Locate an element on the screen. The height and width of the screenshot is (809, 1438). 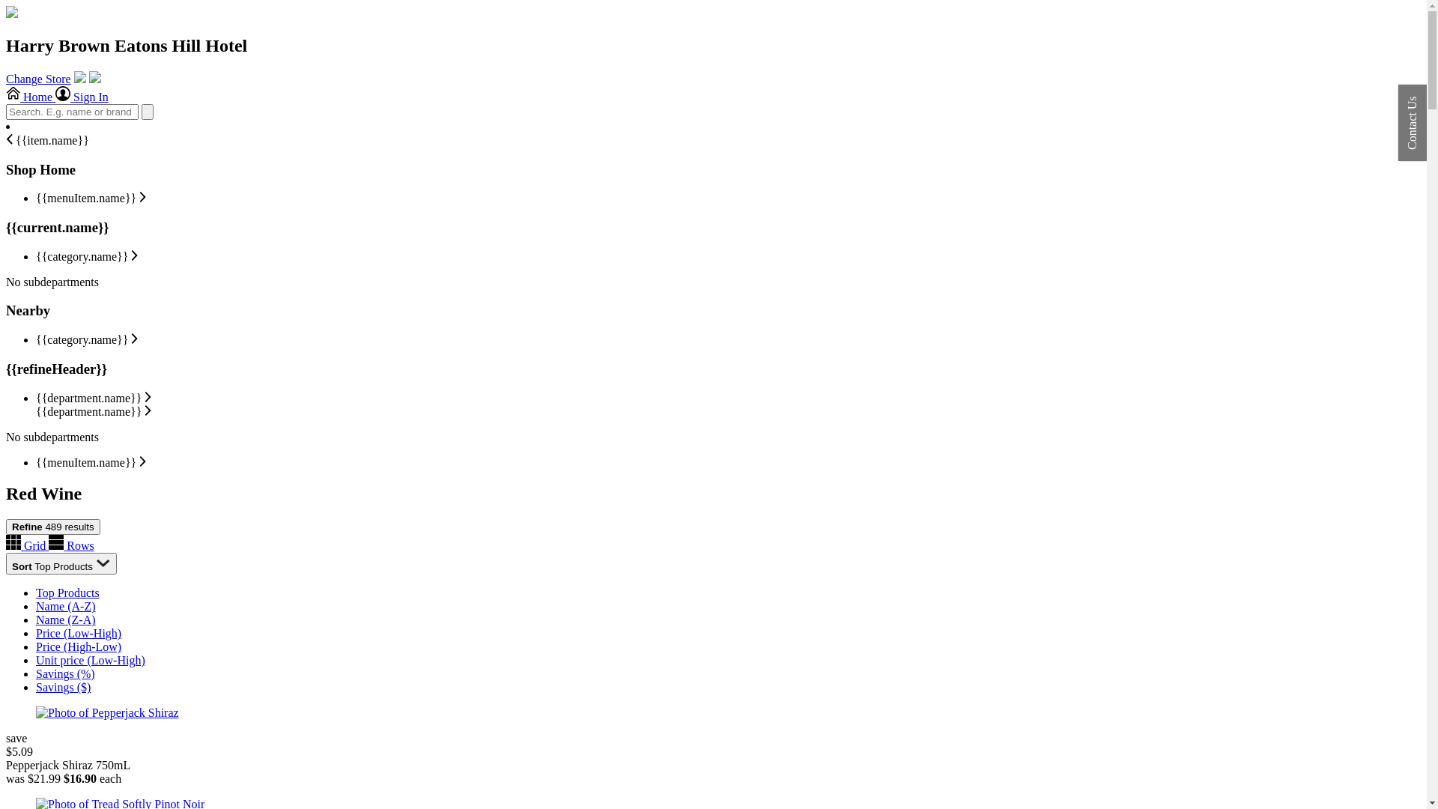
Unit price (Low-High) is located at coordinates (91, 661).